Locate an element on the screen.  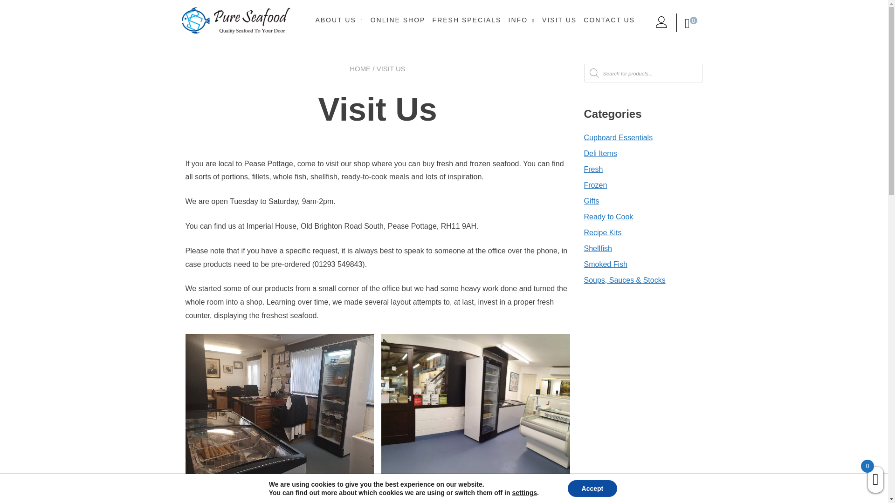
Deli Items is located at coordinates (599, 153).